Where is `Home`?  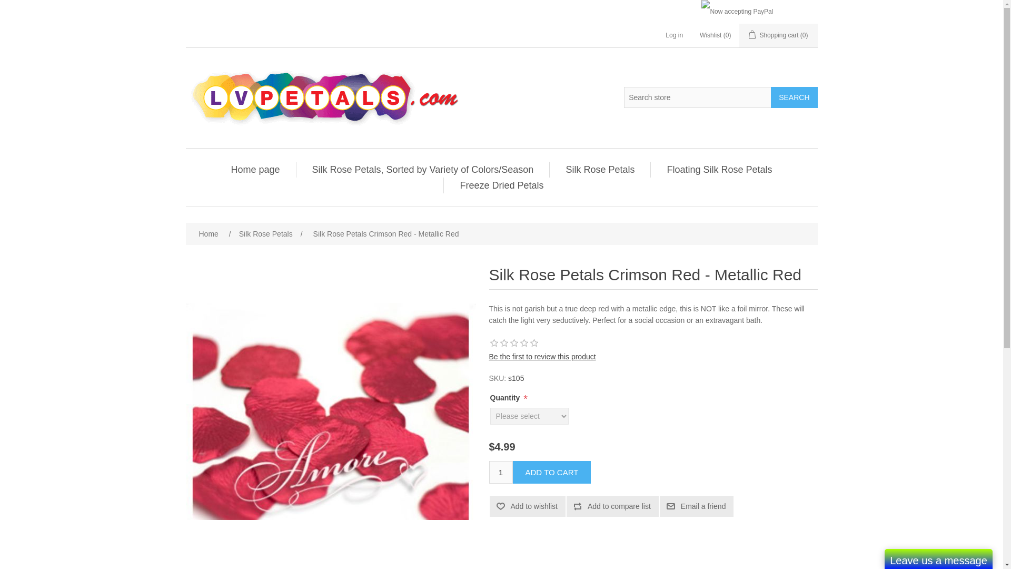 Home is located at coordinates (208, 234).